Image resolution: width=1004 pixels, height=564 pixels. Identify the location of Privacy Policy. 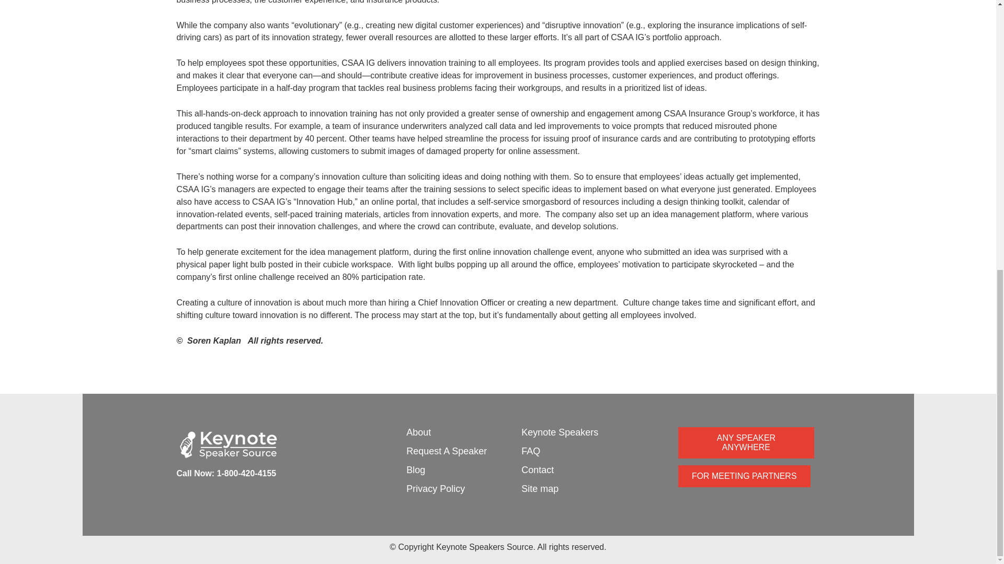
(435, 489).